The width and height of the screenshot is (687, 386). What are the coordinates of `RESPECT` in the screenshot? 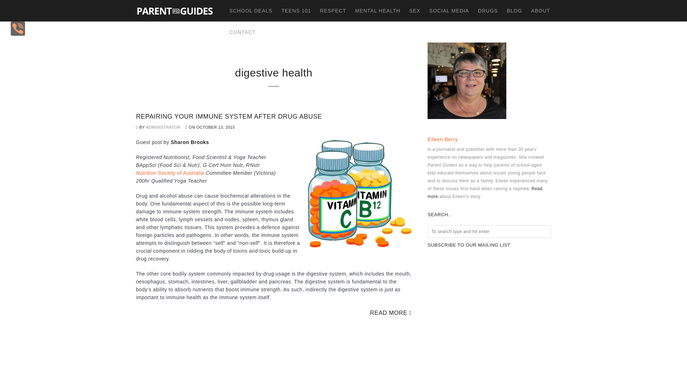 It's located at (328, 11).